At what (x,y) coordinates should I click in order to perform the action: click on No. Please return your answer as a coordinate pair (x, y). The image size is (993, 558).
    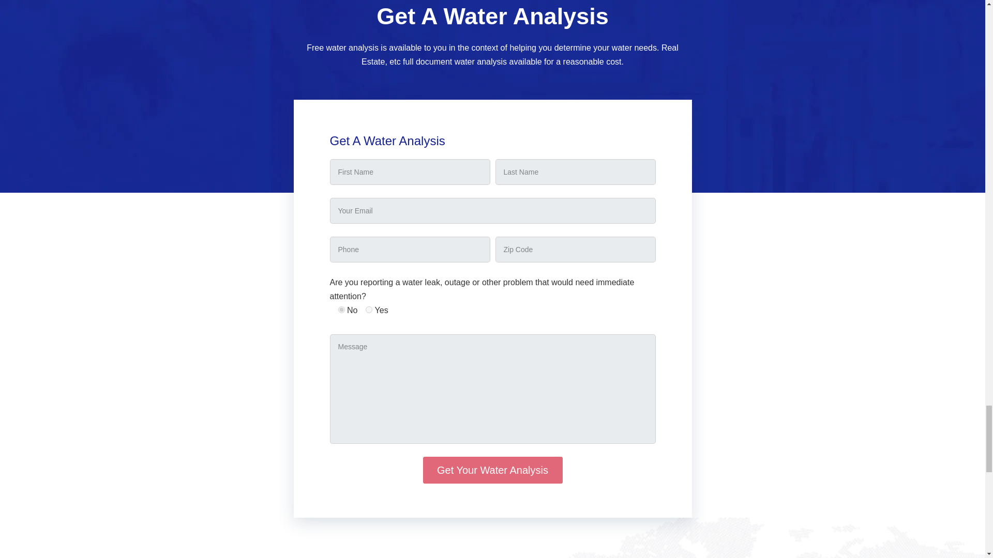
    Looking at the image, I should click on (341, 309).